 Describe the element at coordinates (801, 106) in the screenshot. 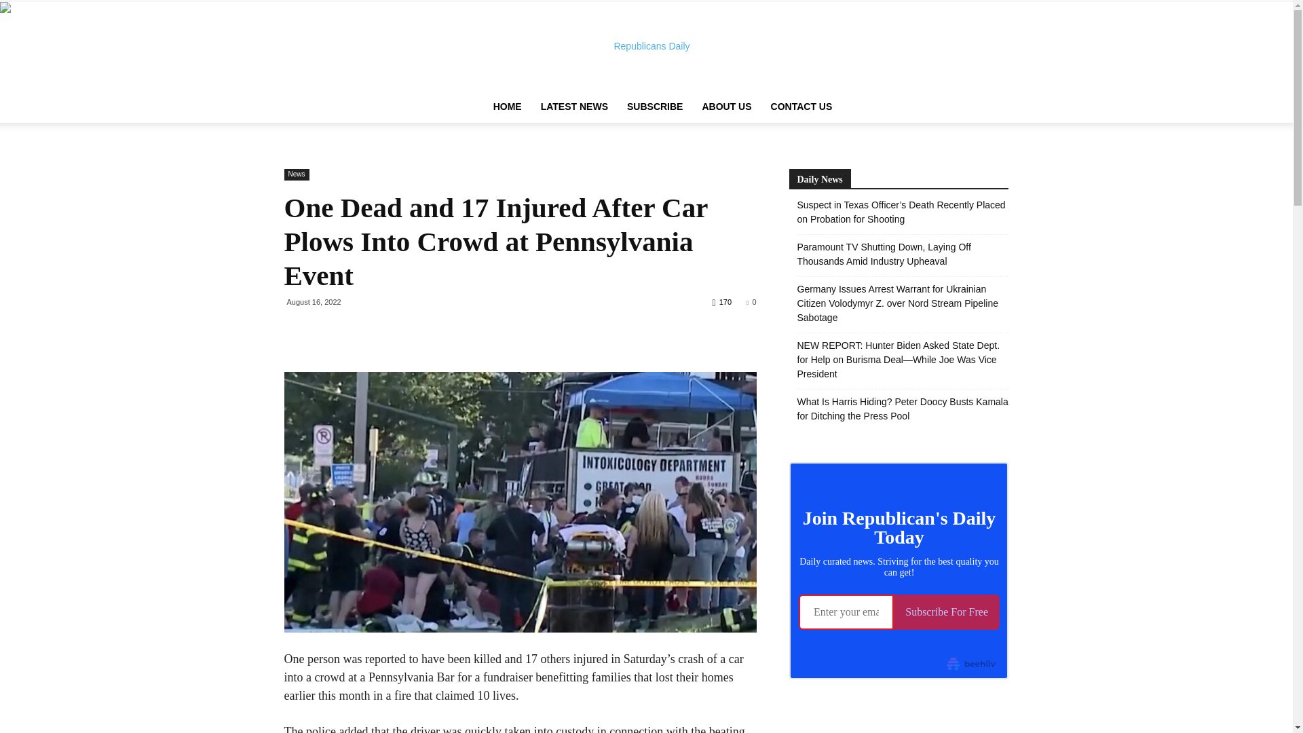

I see `CONTACT US` at that location.